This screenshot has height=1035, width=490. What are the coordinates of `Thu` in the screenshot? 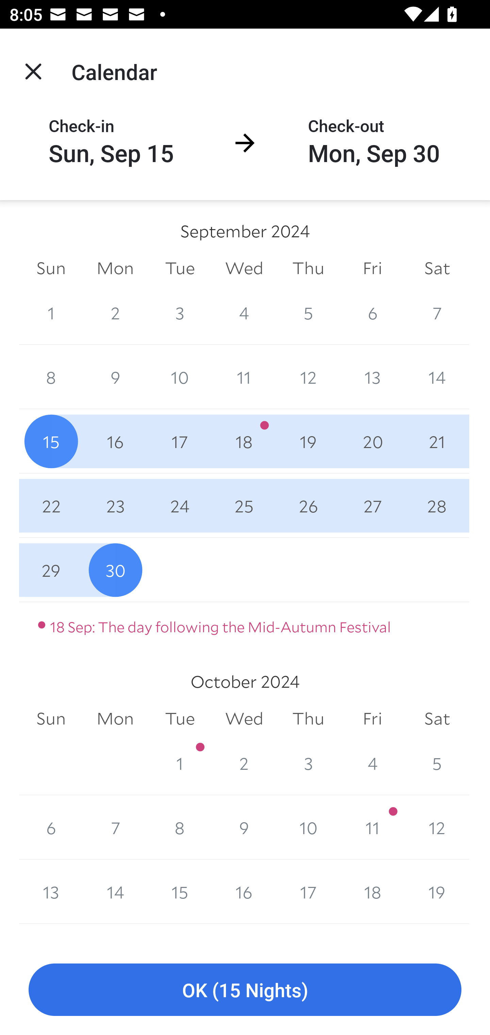 It's located at (308, 268).